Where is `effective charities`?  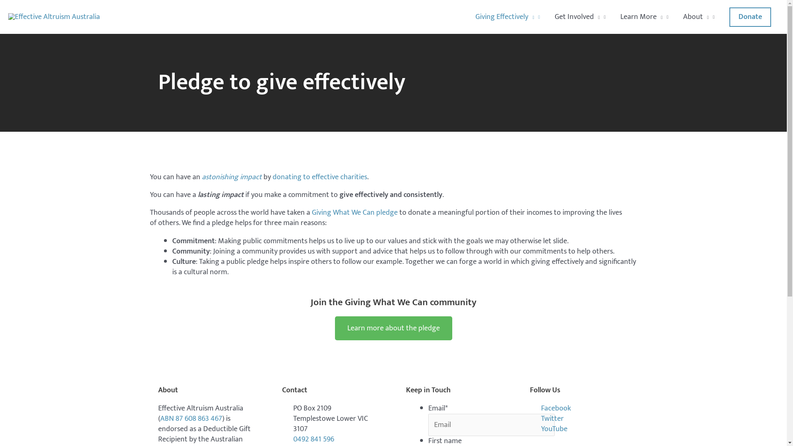
effective charities is located at coordinates (339, 177).